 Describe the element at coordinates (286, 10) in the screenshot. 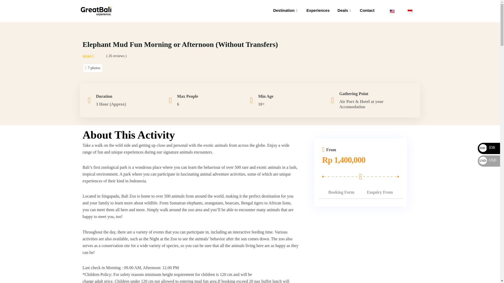

I see `Destination` at that location.